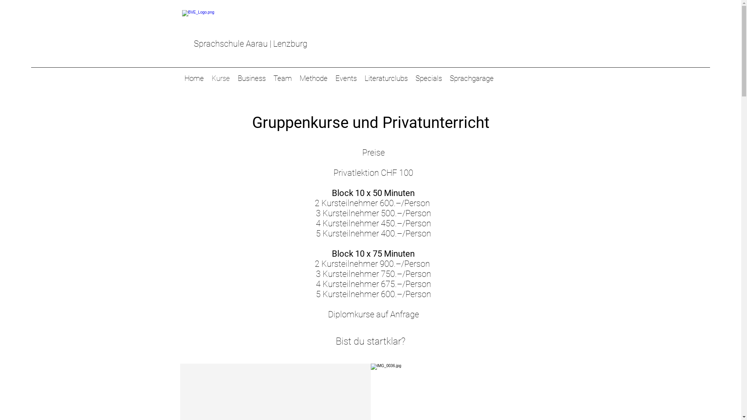 This screenshot has height=420, width=747. Describe the element at coordinates (346, 79) in the screenshot. I see `Events` at that location.